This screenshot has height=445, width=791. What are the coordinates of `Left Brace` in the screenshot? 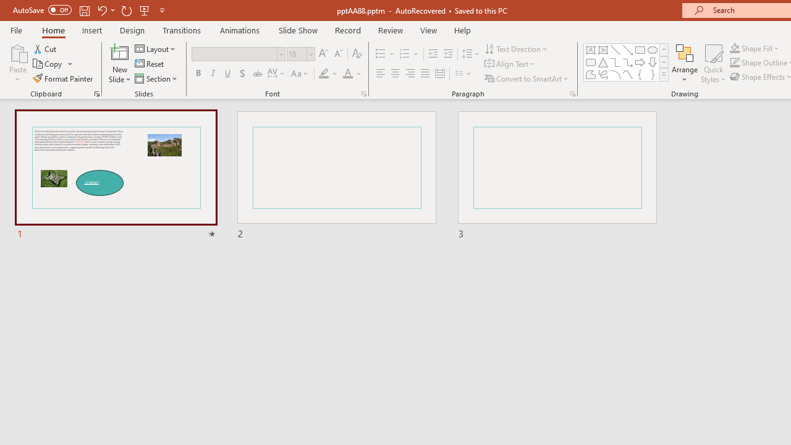 It's located at (640, 74).